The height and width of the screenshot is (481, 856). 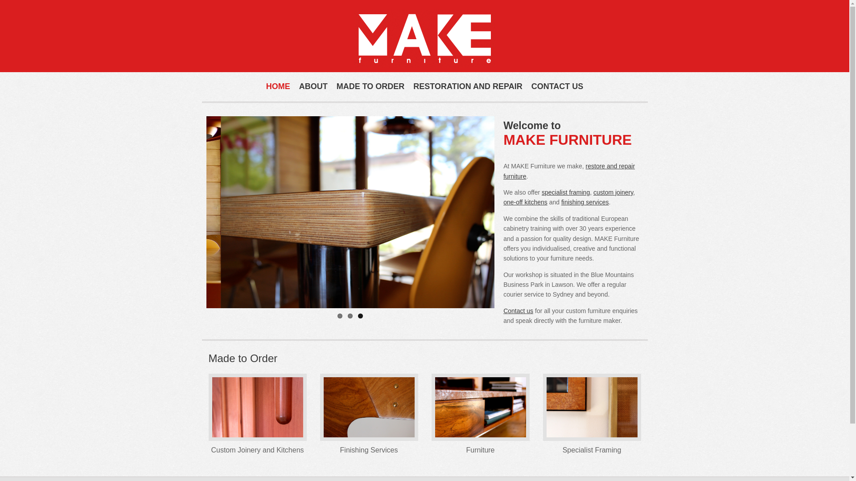 I want to click on finishing services, so click(x=585, y=202).